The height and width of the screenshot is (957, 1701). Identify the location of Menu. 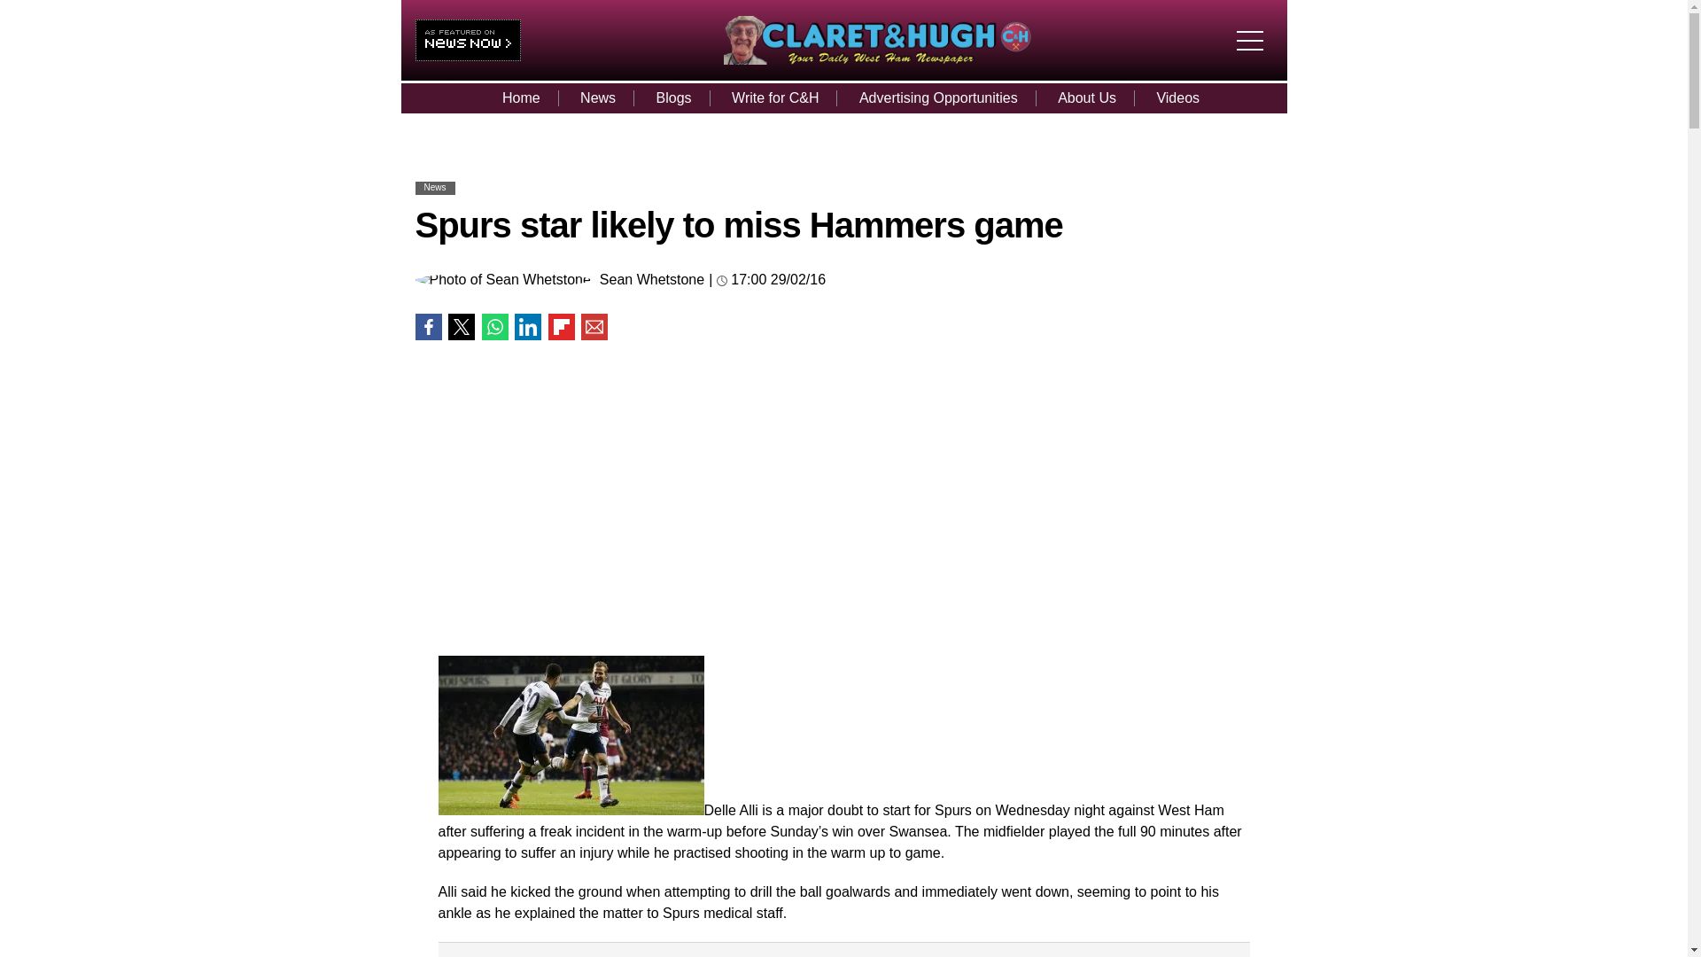
(1254, 25).